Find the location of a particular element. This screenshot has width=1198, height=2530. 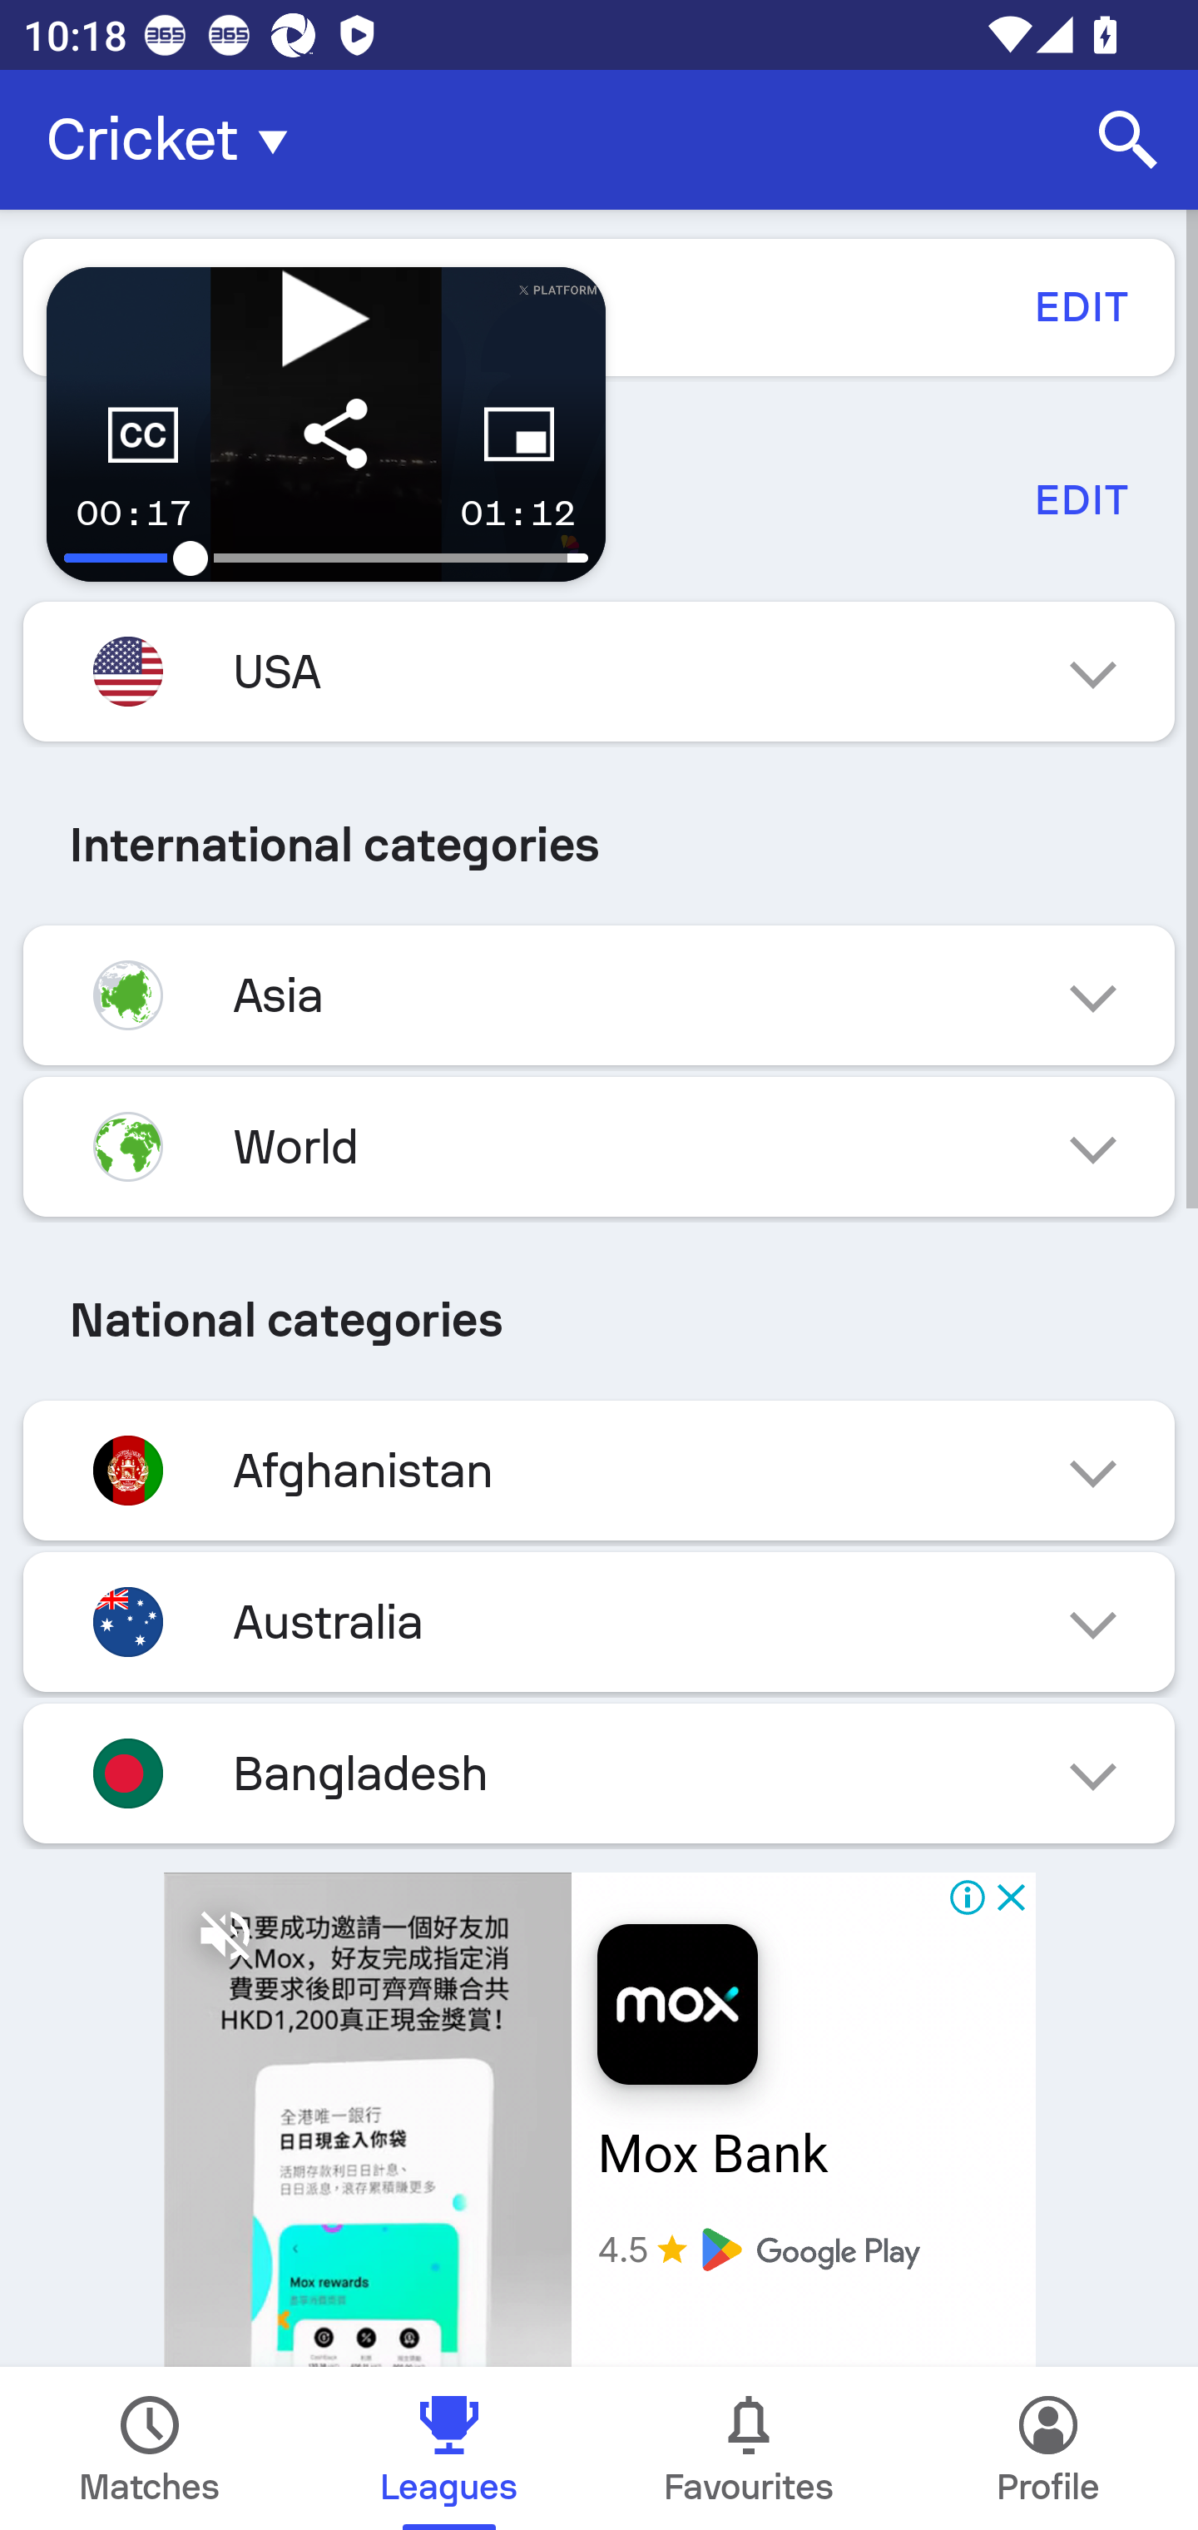

International categories is located at coordinates (599, 845).